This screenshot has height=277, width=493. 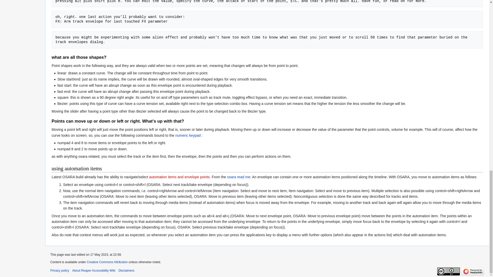 What do you see at coordinates (179, 177) in the screenshot?
I see `automation items and envelope points` at bounding box center [179, 177].